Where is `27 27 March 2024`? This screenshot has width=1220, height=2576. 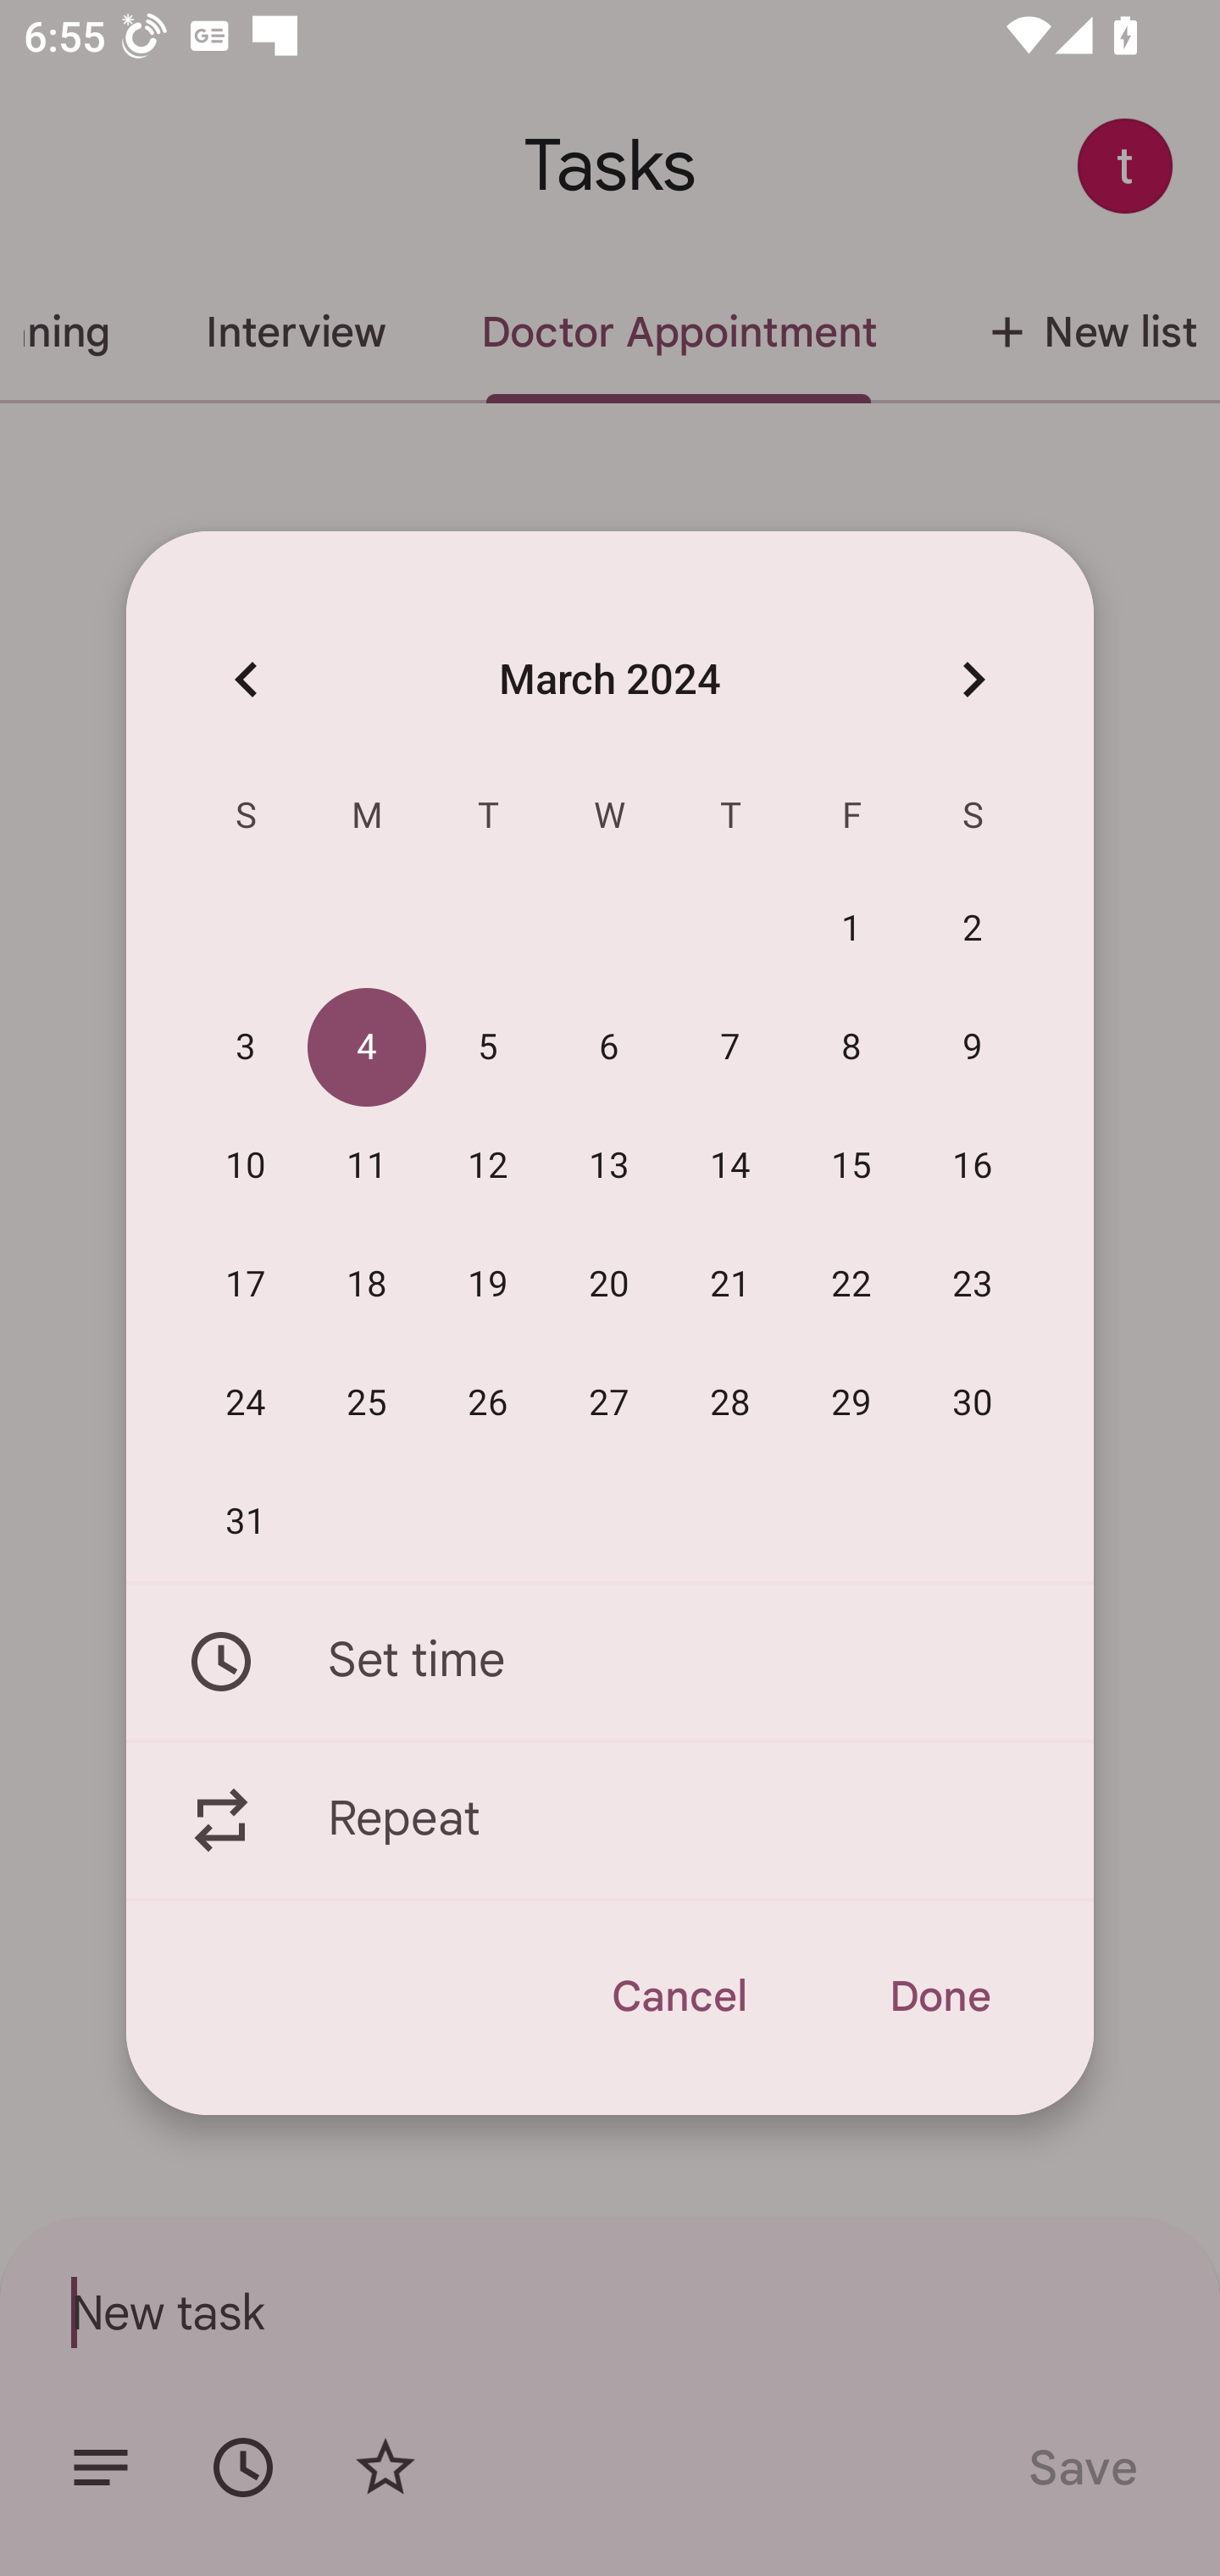
27 27 March 2024 is located at coordinates (609, 1403).